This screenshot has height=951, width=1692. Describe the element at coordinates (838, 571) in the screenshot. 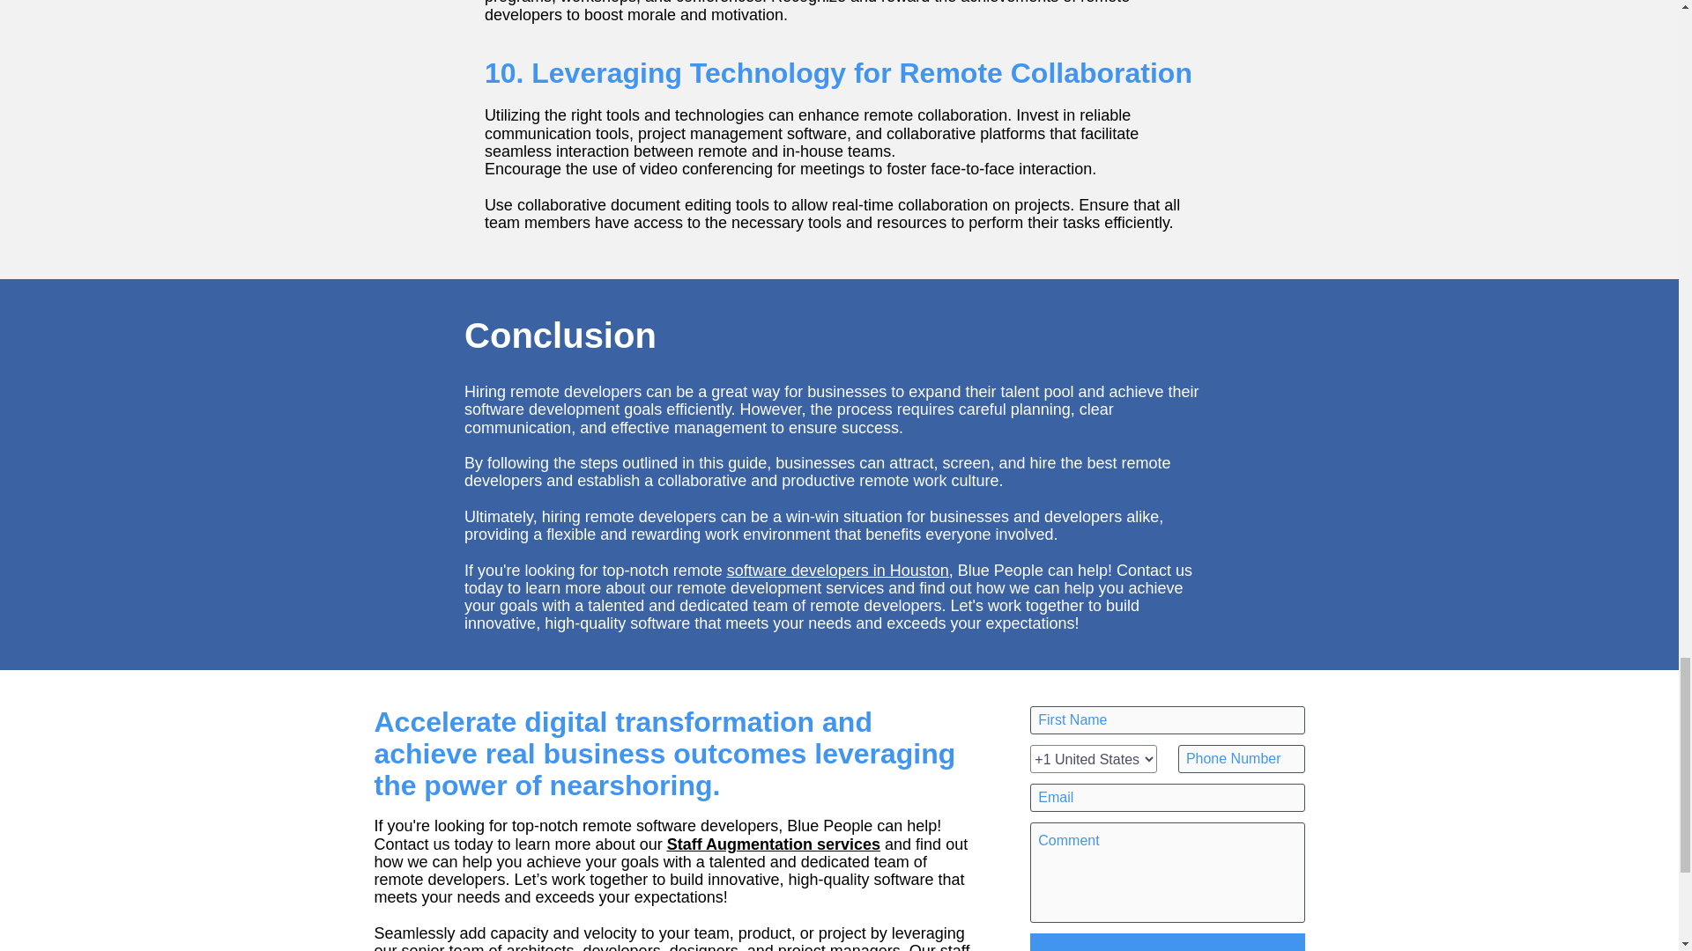

I see `software developers in Houston` at that location.